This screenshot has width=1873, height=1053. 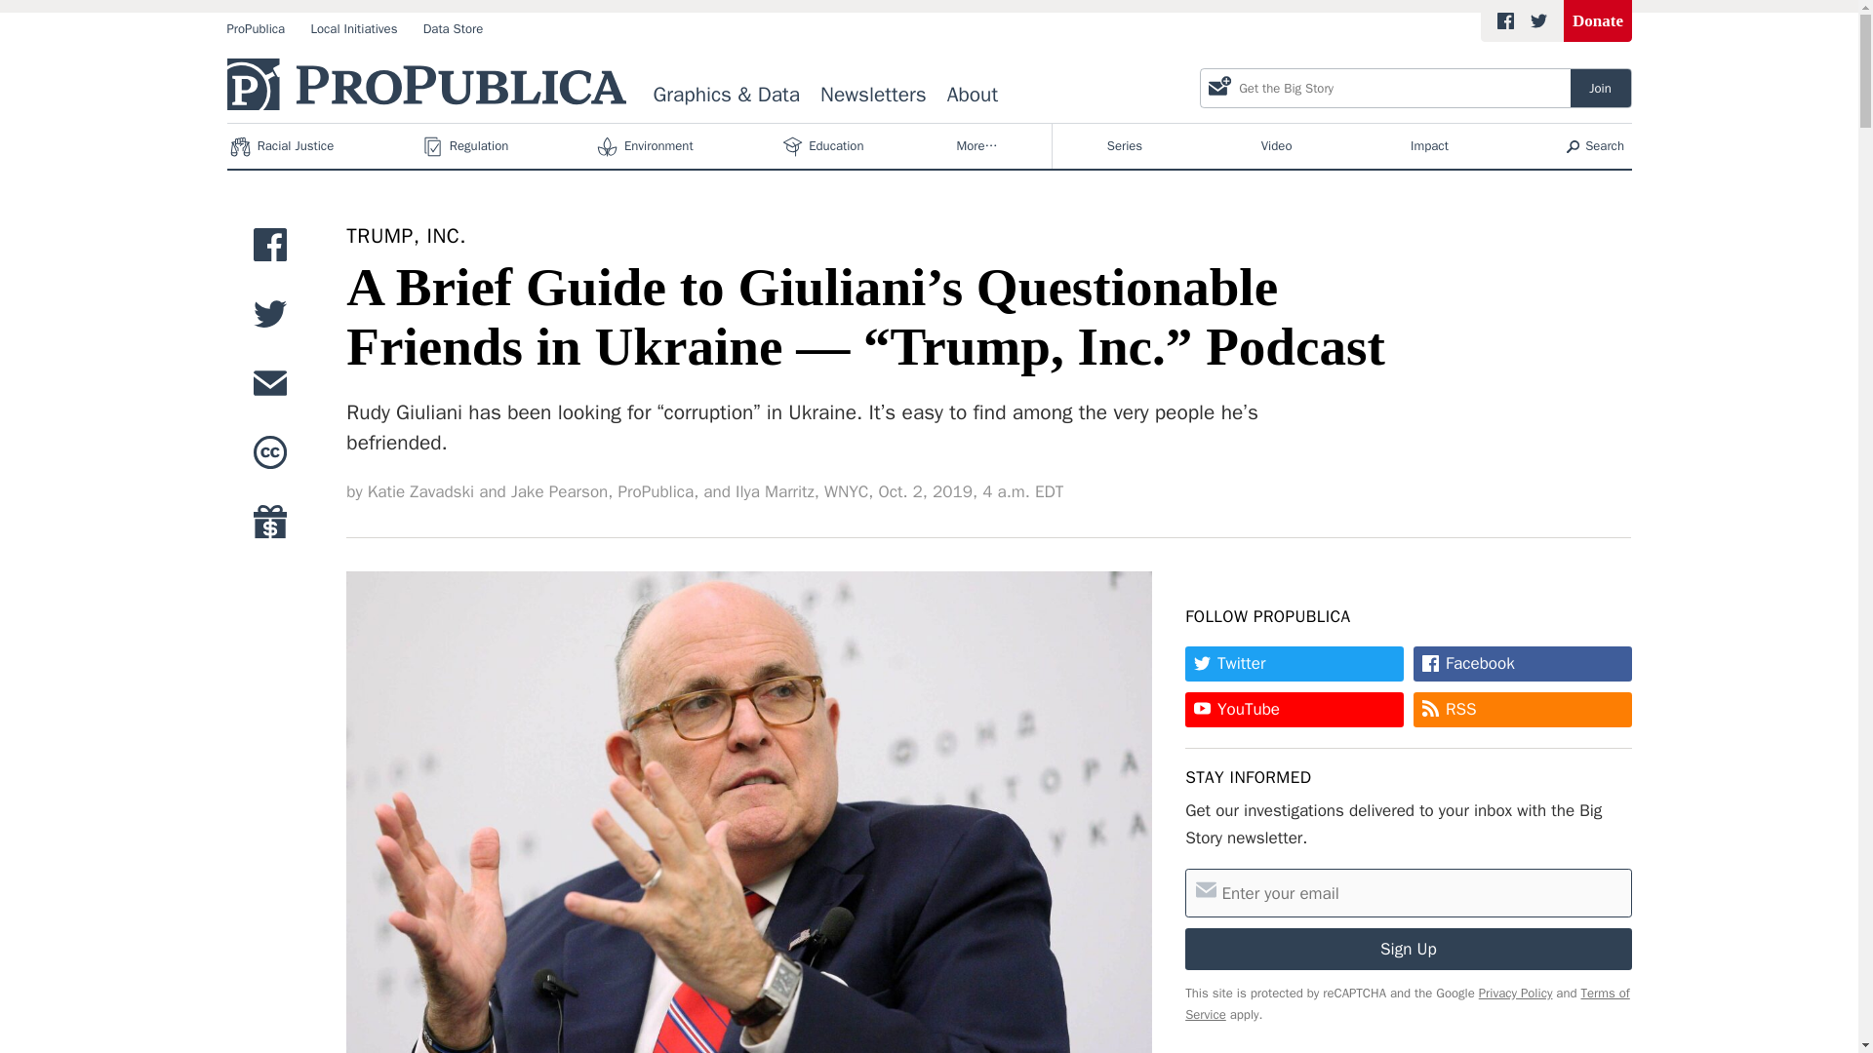 What do you see at coordinates (1276, 146) in the screenshot?
I see `Video` at bounding box center [1276, 146].